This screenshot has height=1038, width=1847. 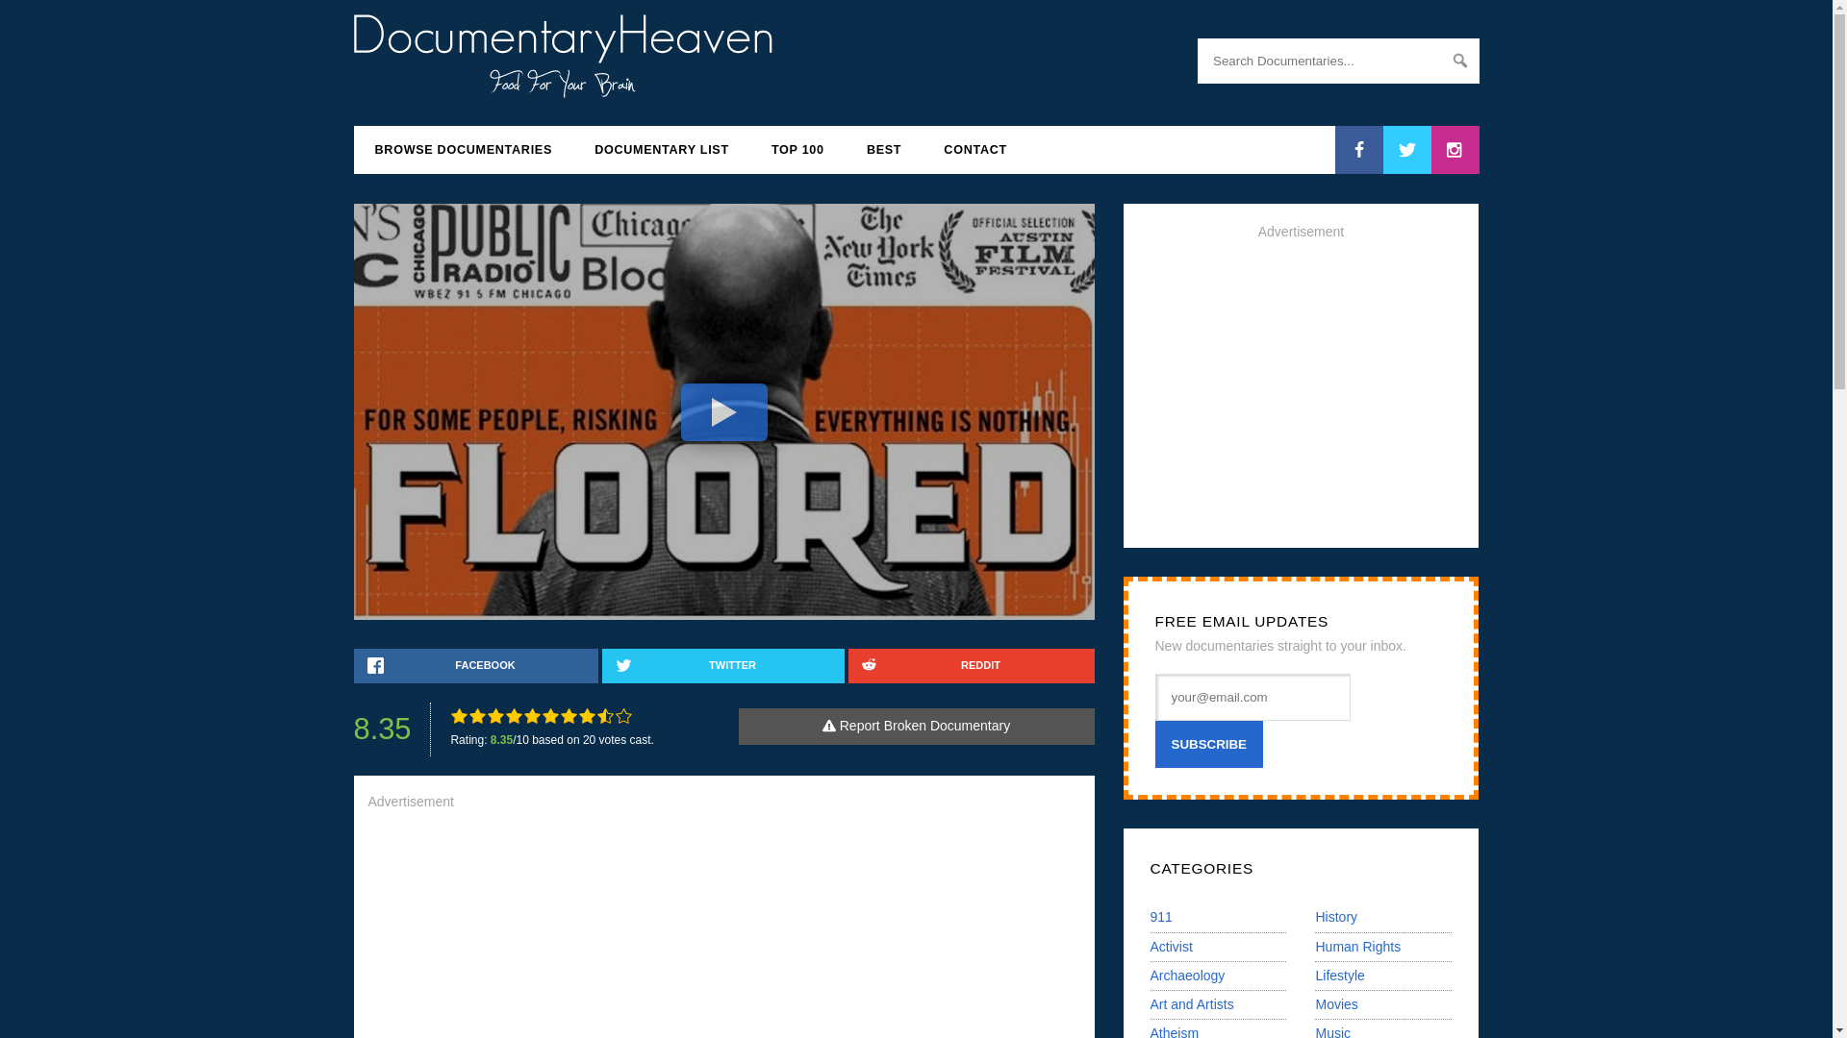 What do you see at coordinates (1162, 917) in the screenshot?
I see `911` at bounding box center [1162, 917].